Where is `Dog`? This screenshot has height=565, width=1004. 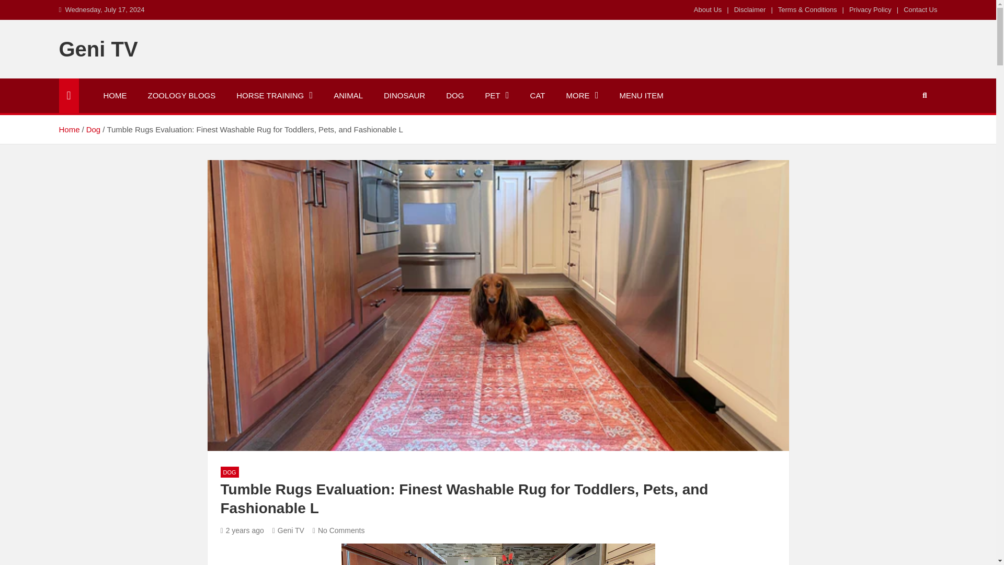 Dog is located at coordinates (94, 129).